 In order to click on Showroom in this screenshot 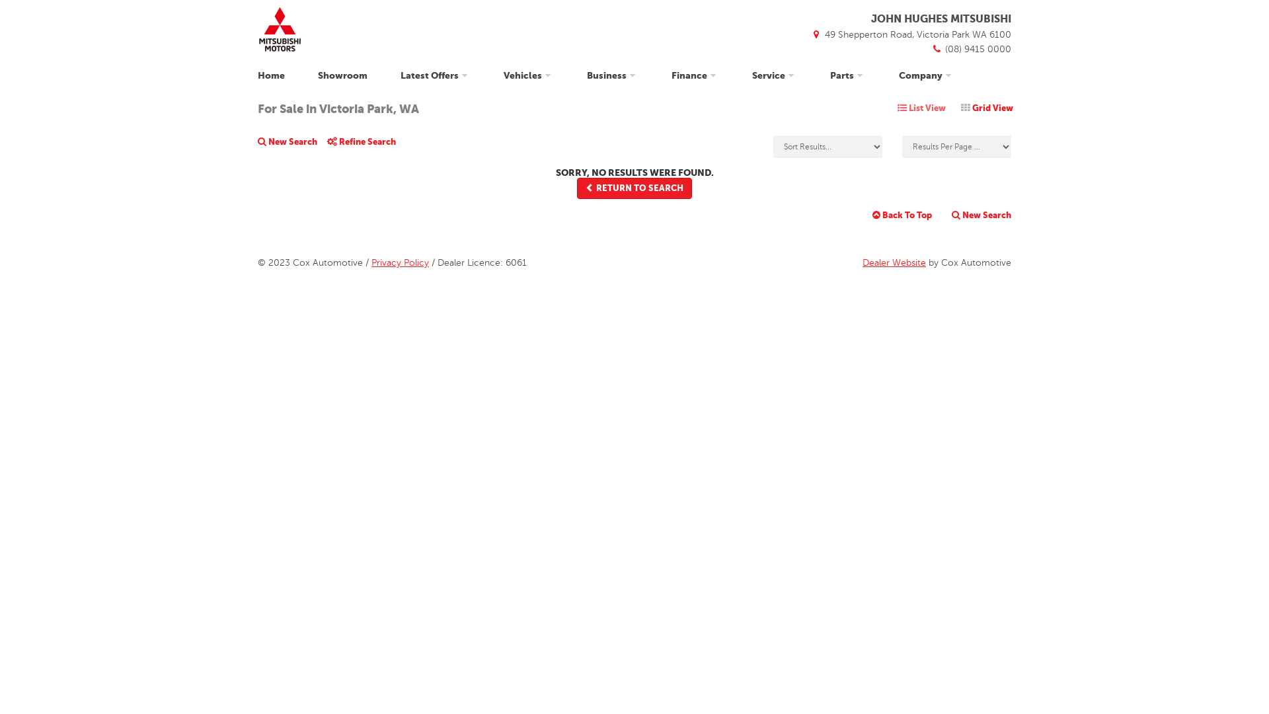, I will do `click(342, 75)`.